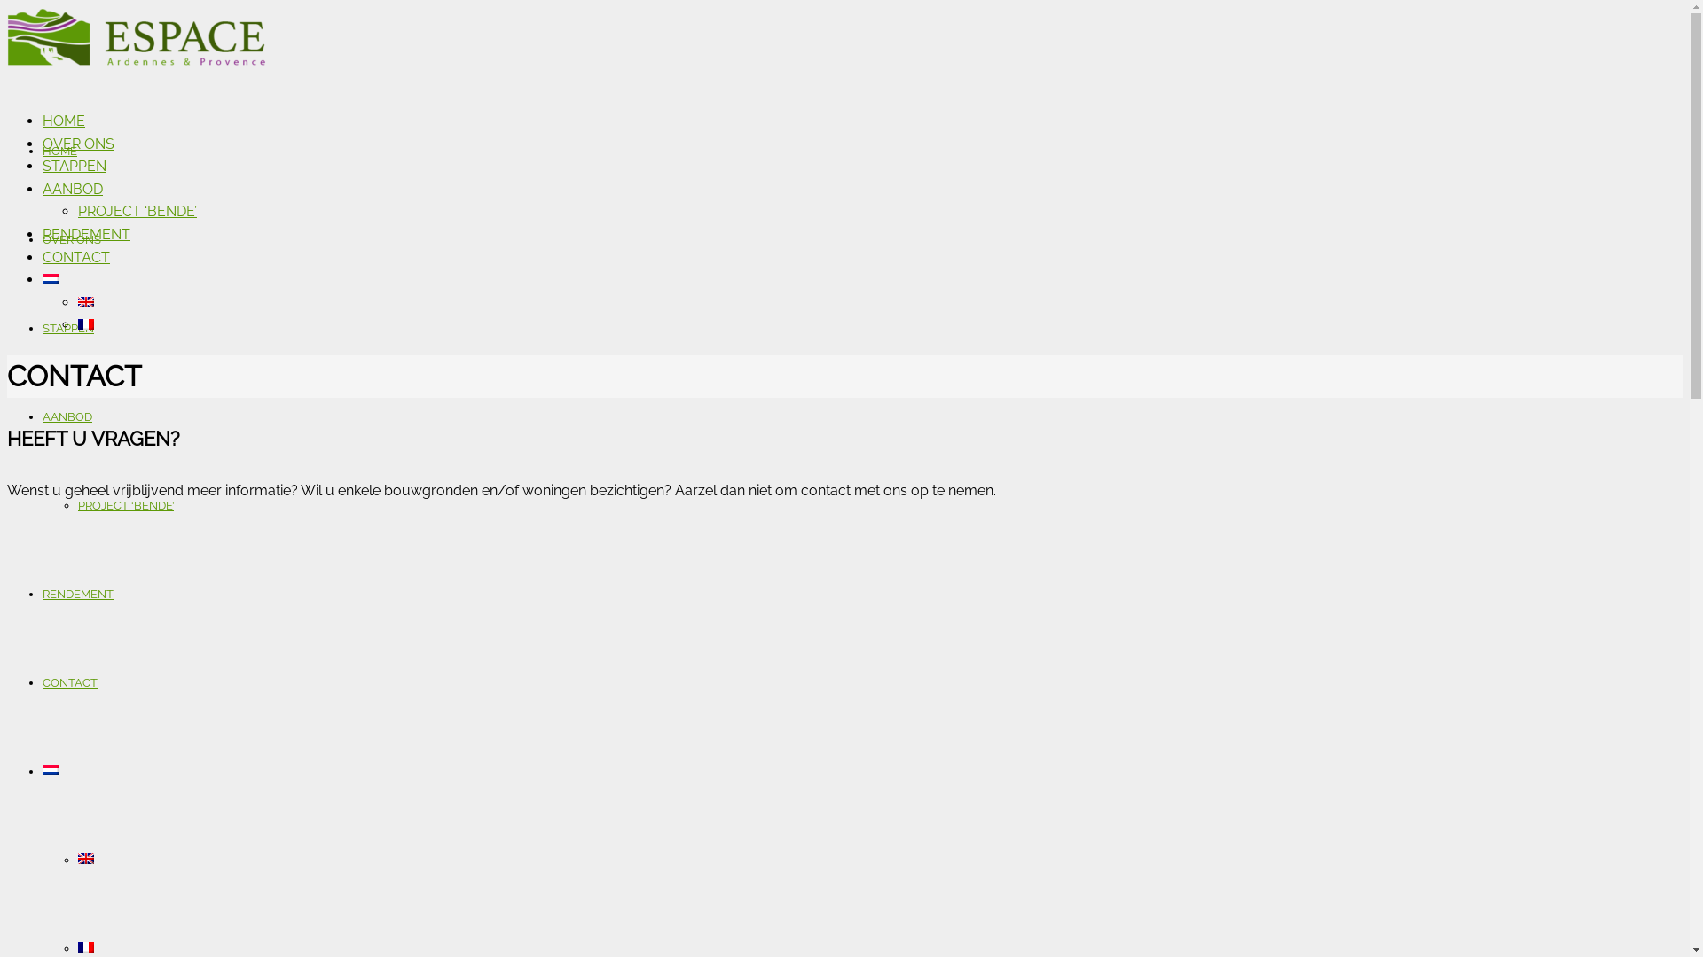 Image resolution: width=1703 pixels, height=957 pixels. I want to click on RENDEMENT, so click(78, 594).